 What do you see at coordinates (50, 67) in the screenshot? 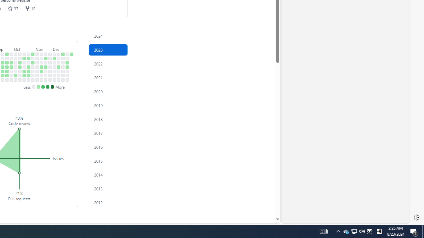
I see `No contributions on November 29th.` at bounding box center [50, 67].